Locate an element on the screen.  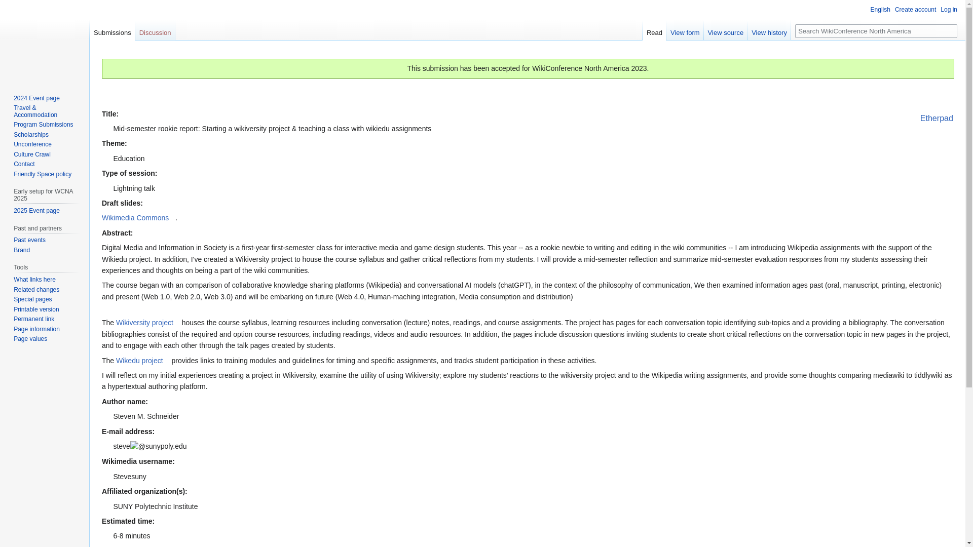
Unconference is located at coordinates (32, 144).